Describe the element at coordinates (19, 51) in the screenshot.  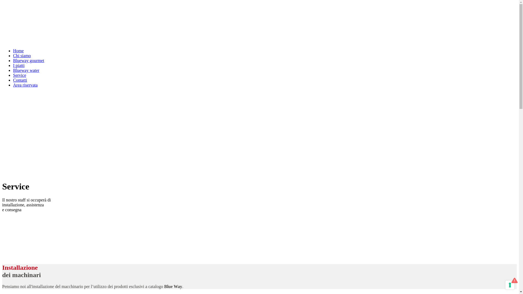
I see `Home` at that location.